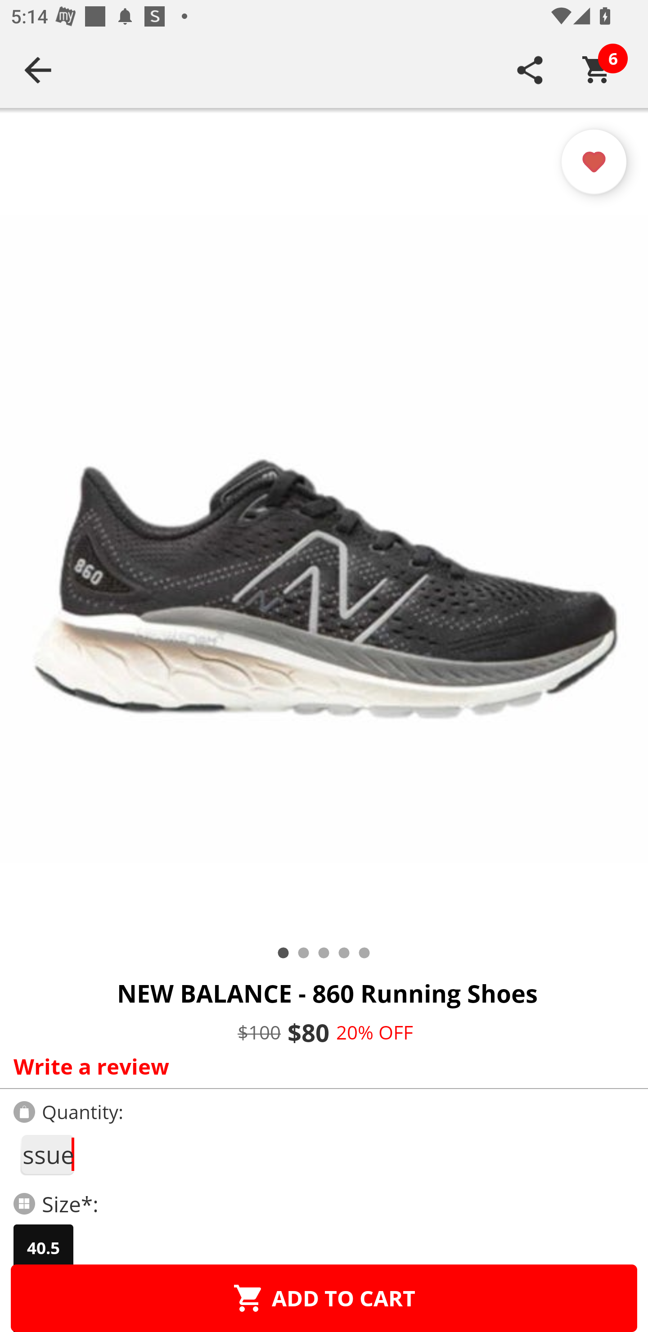  I want to click on 40.5, so click(43, 1248).